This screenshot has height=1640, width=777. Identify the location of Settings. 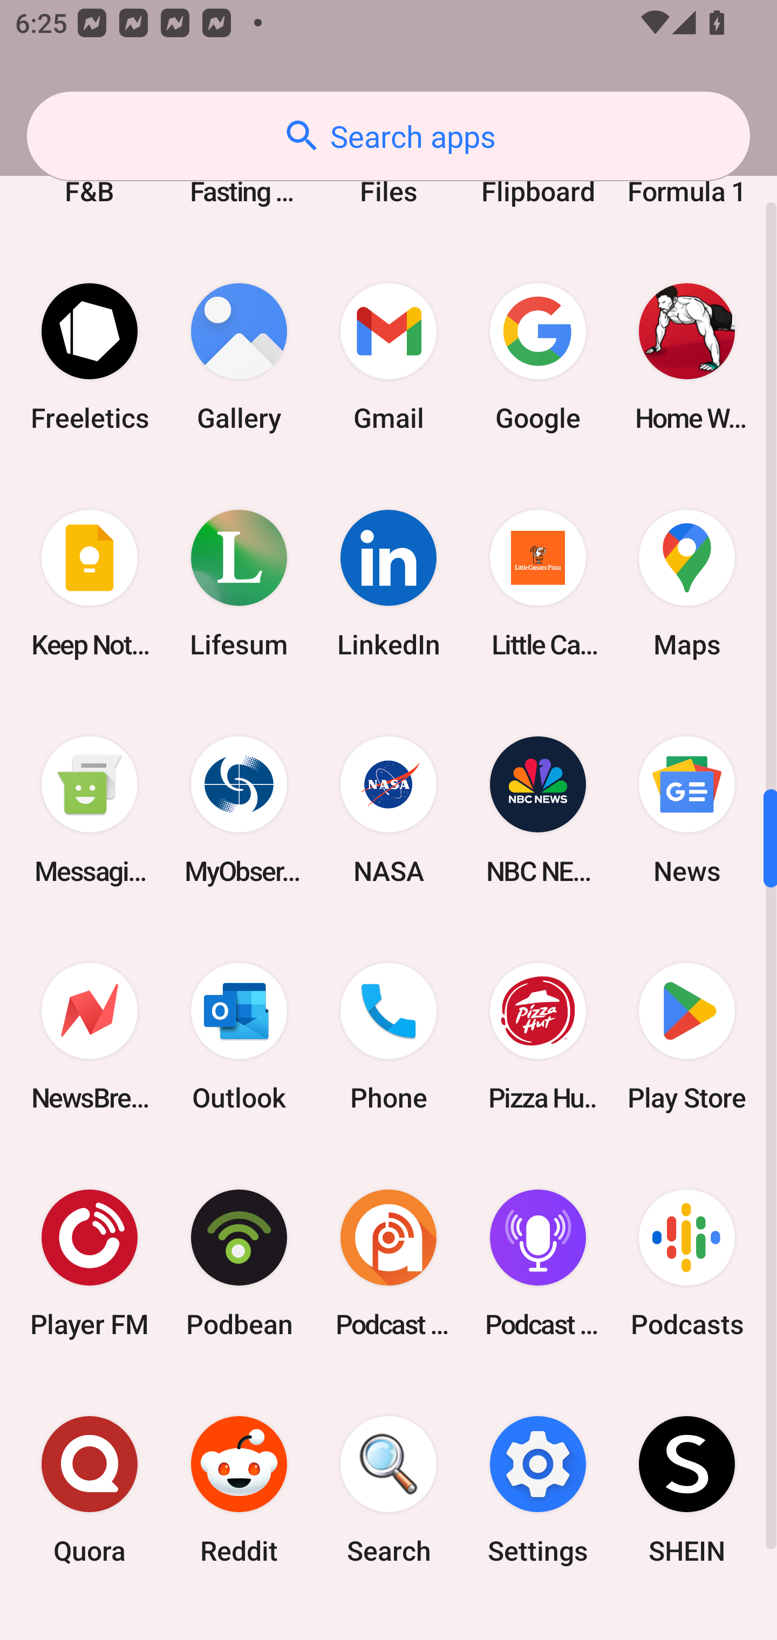
(537, 1490).